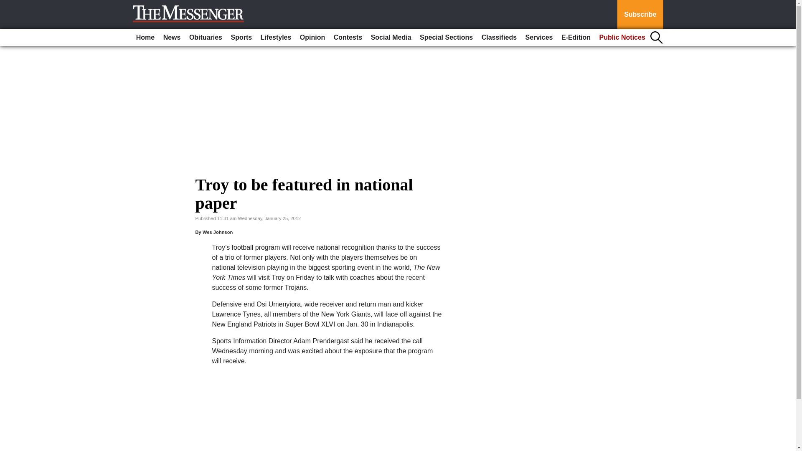 This screenshot has height=451, width=802. Describe the element at coordinates (145, 38) in the screenshot. I see `Home` at that location.